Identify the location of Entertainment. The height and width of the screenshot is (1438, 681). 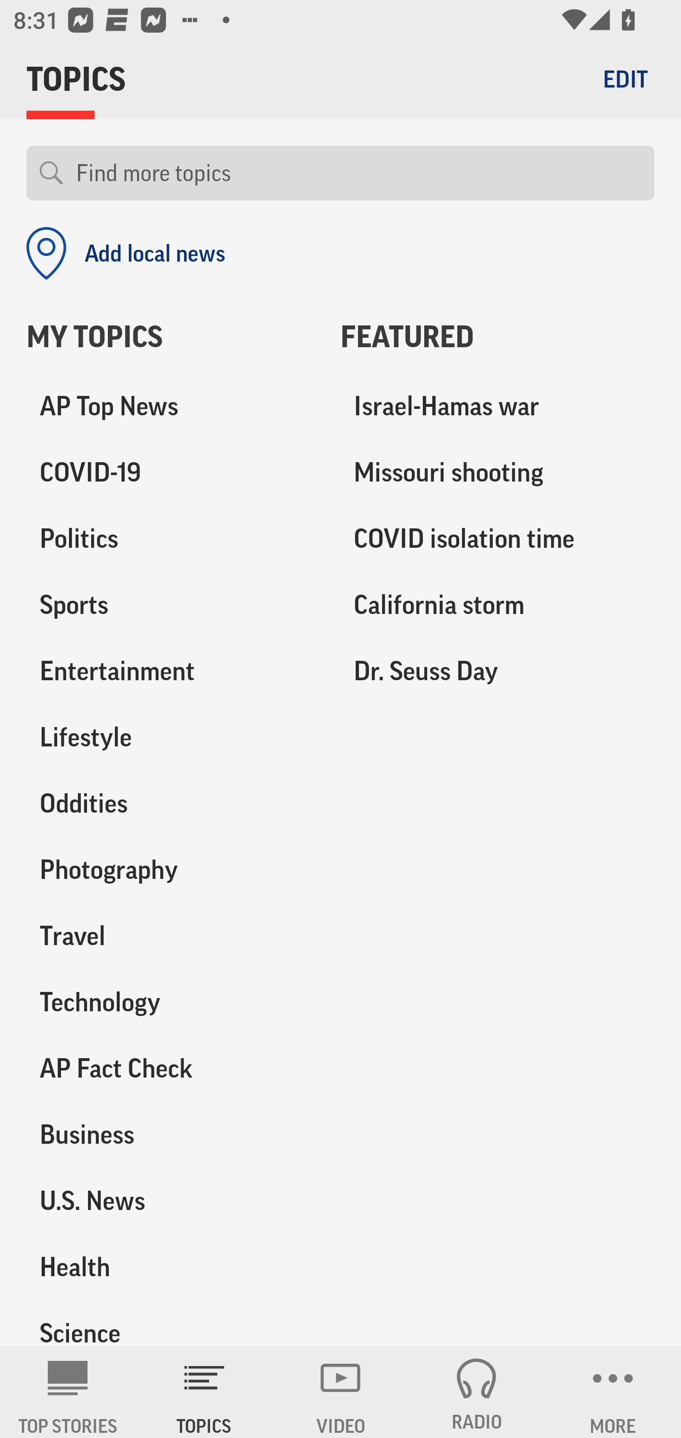
(170, 671).